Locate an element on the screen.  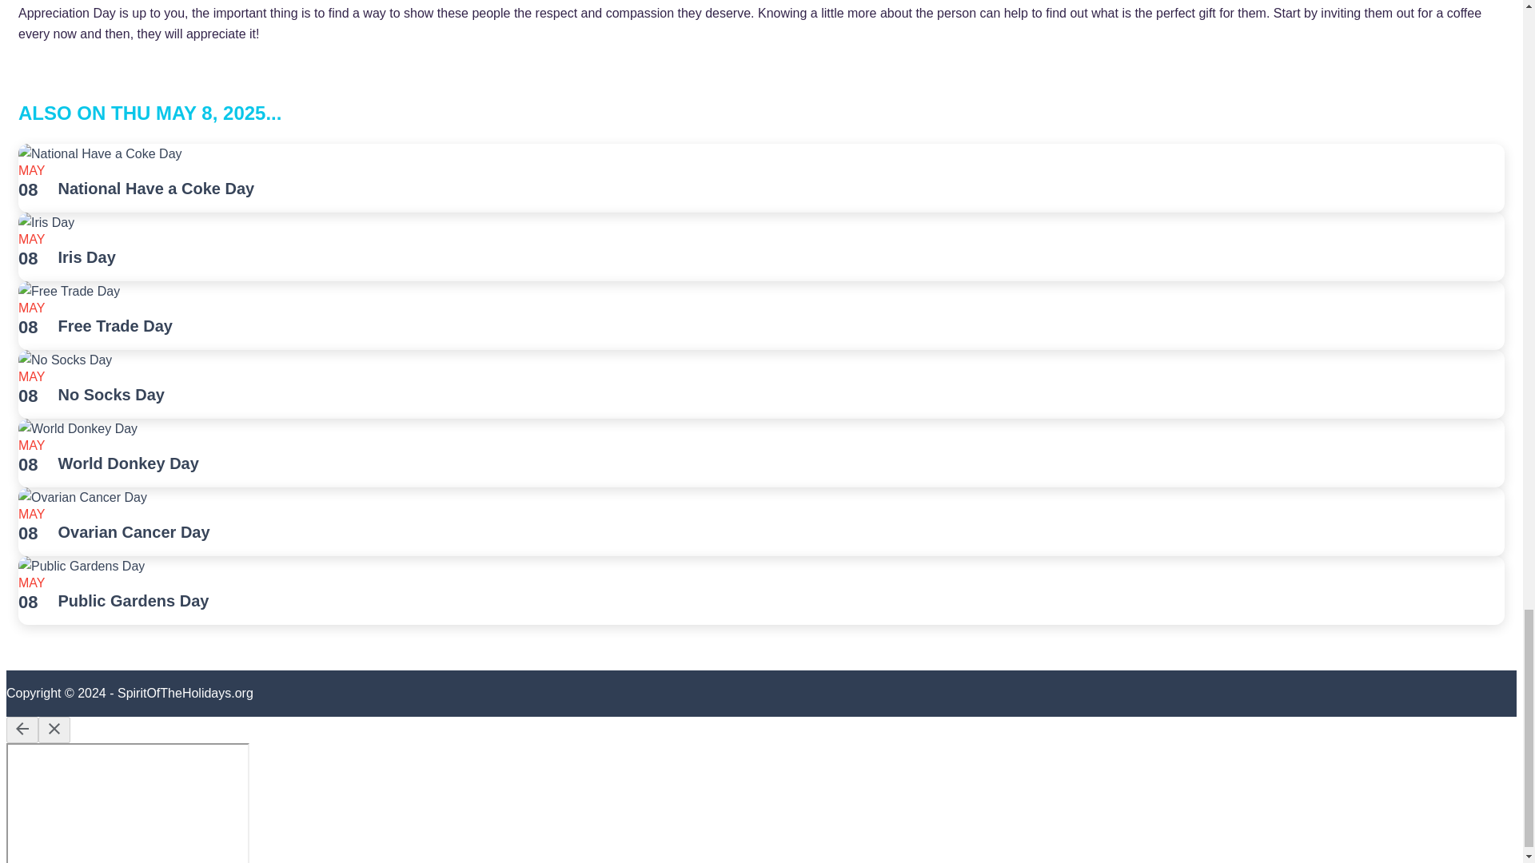
Ovarian Cancer Day is located at coordinates (133, 532).